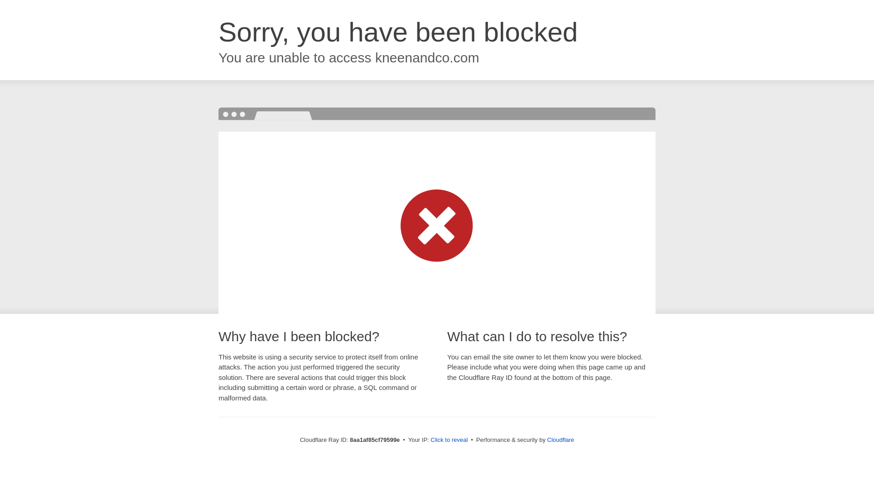  I want to click on Click to reveal, so click(449, 440).